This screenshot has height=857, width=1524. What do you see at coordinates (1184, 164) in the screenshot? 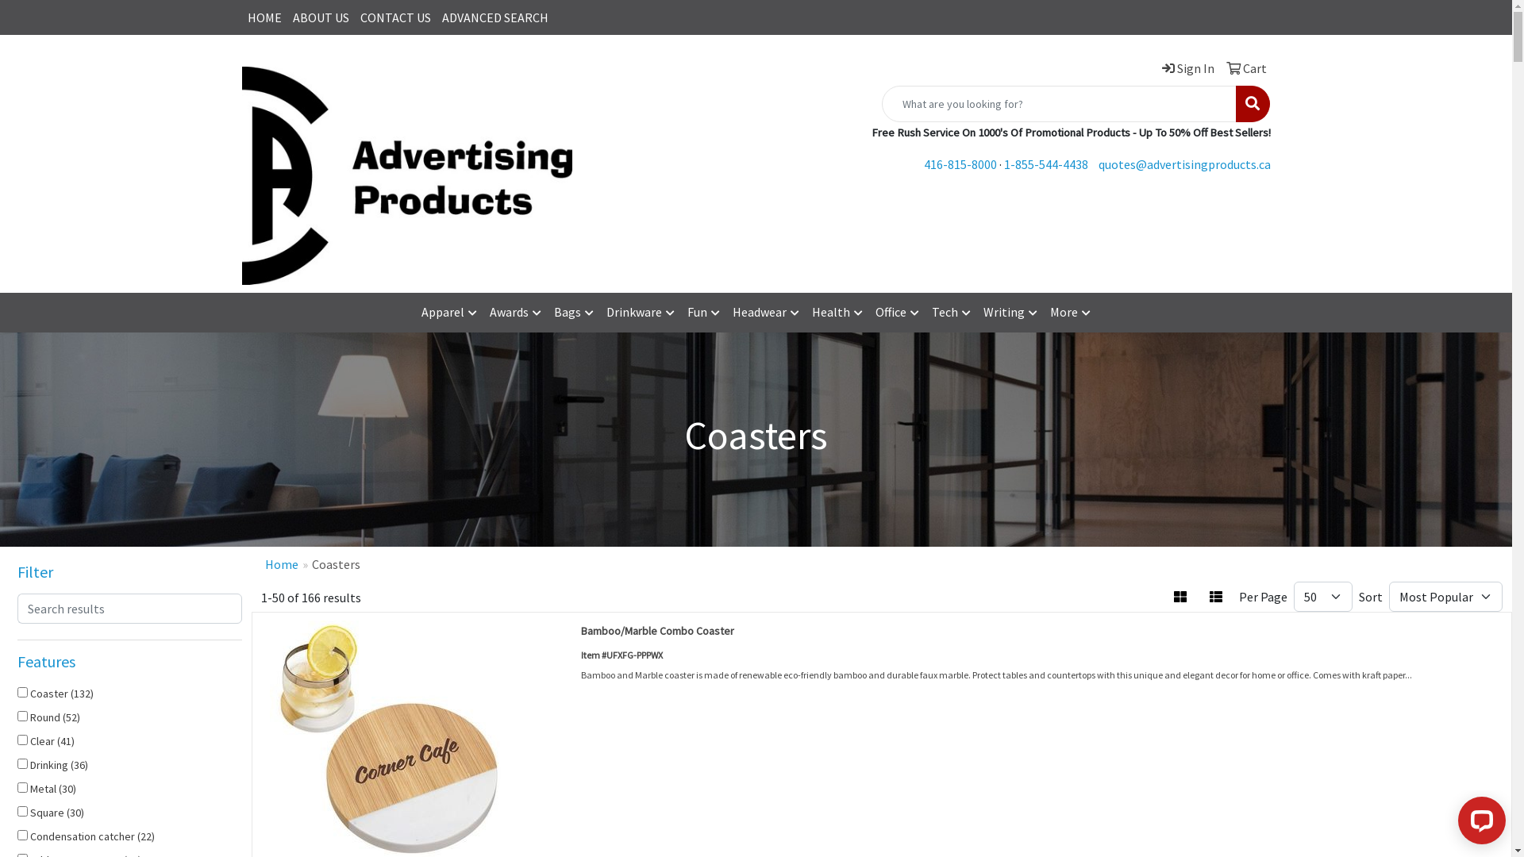
I see `quotes@advertisingproducts.ca` at bounding box center [1184, 164].